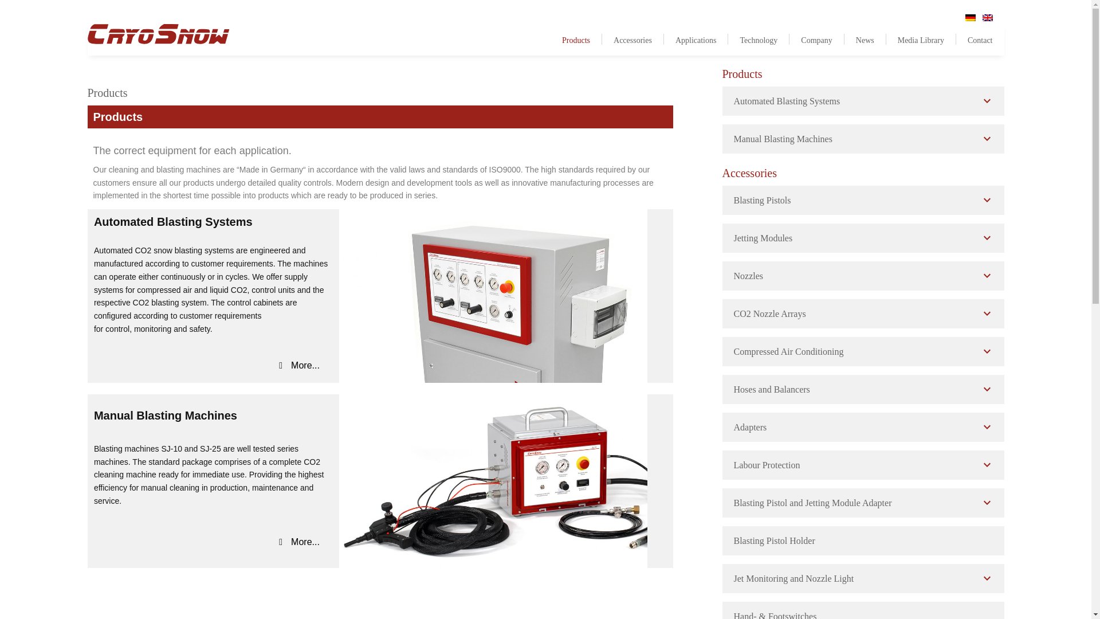 Image resolution: width=1100 pixels, height=619 pixels. Describe the element at coordinates (299, 542) in the screenshot. I see `More...` at that location.